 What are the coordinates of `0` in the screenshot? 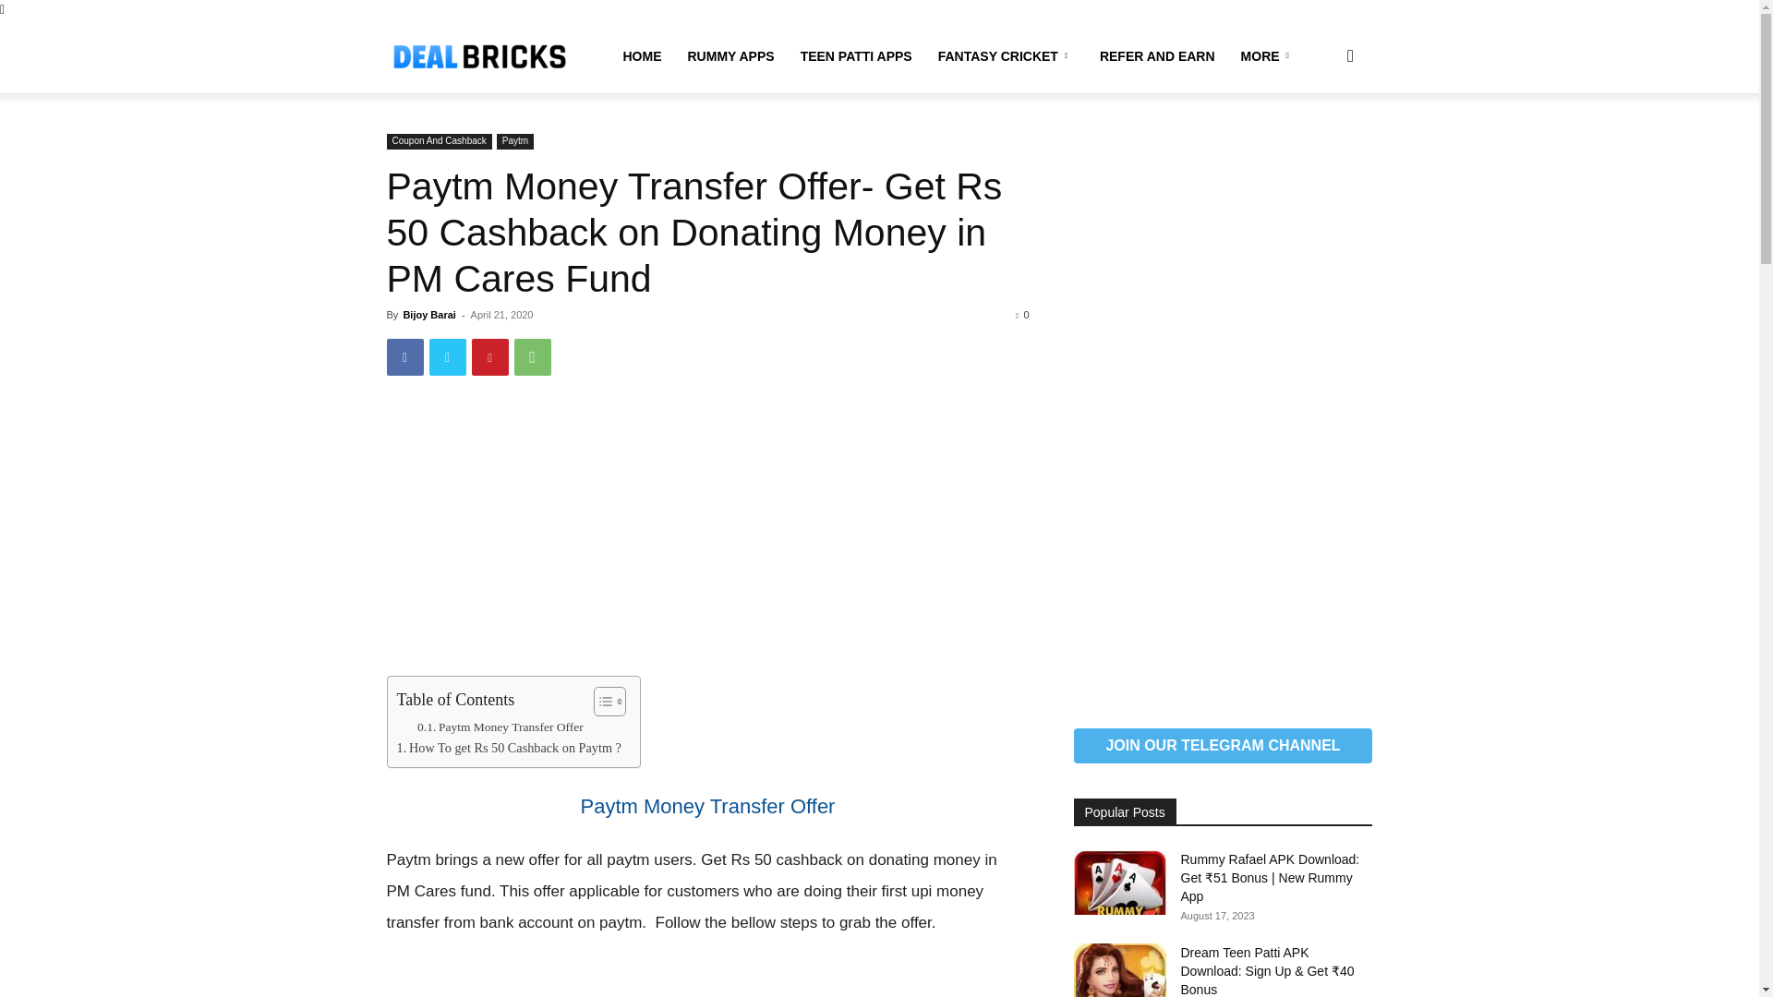 It's located at (1021, 314).